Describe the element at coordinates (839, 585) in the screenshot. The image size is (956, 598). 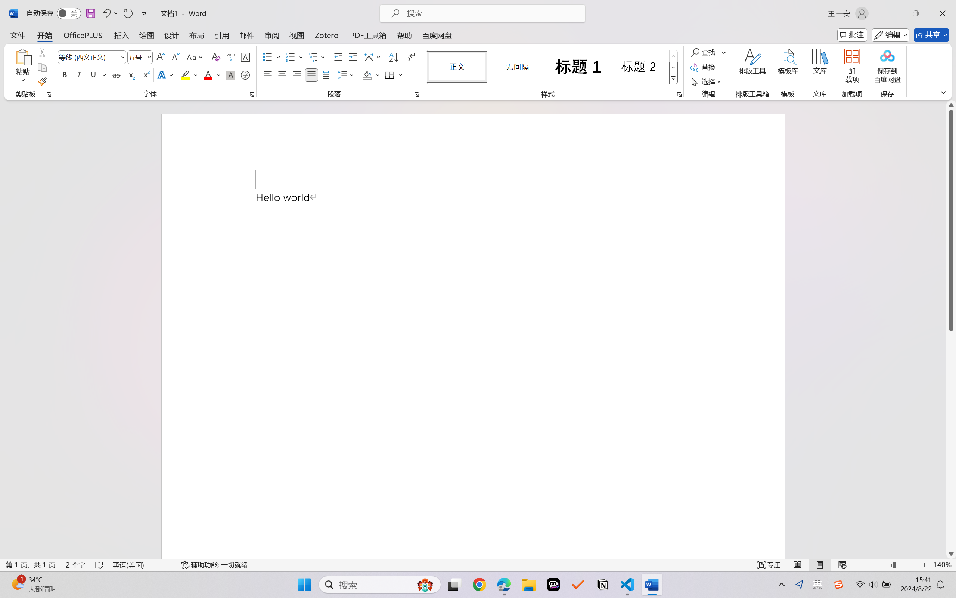
I see `Class: Image` at that location.